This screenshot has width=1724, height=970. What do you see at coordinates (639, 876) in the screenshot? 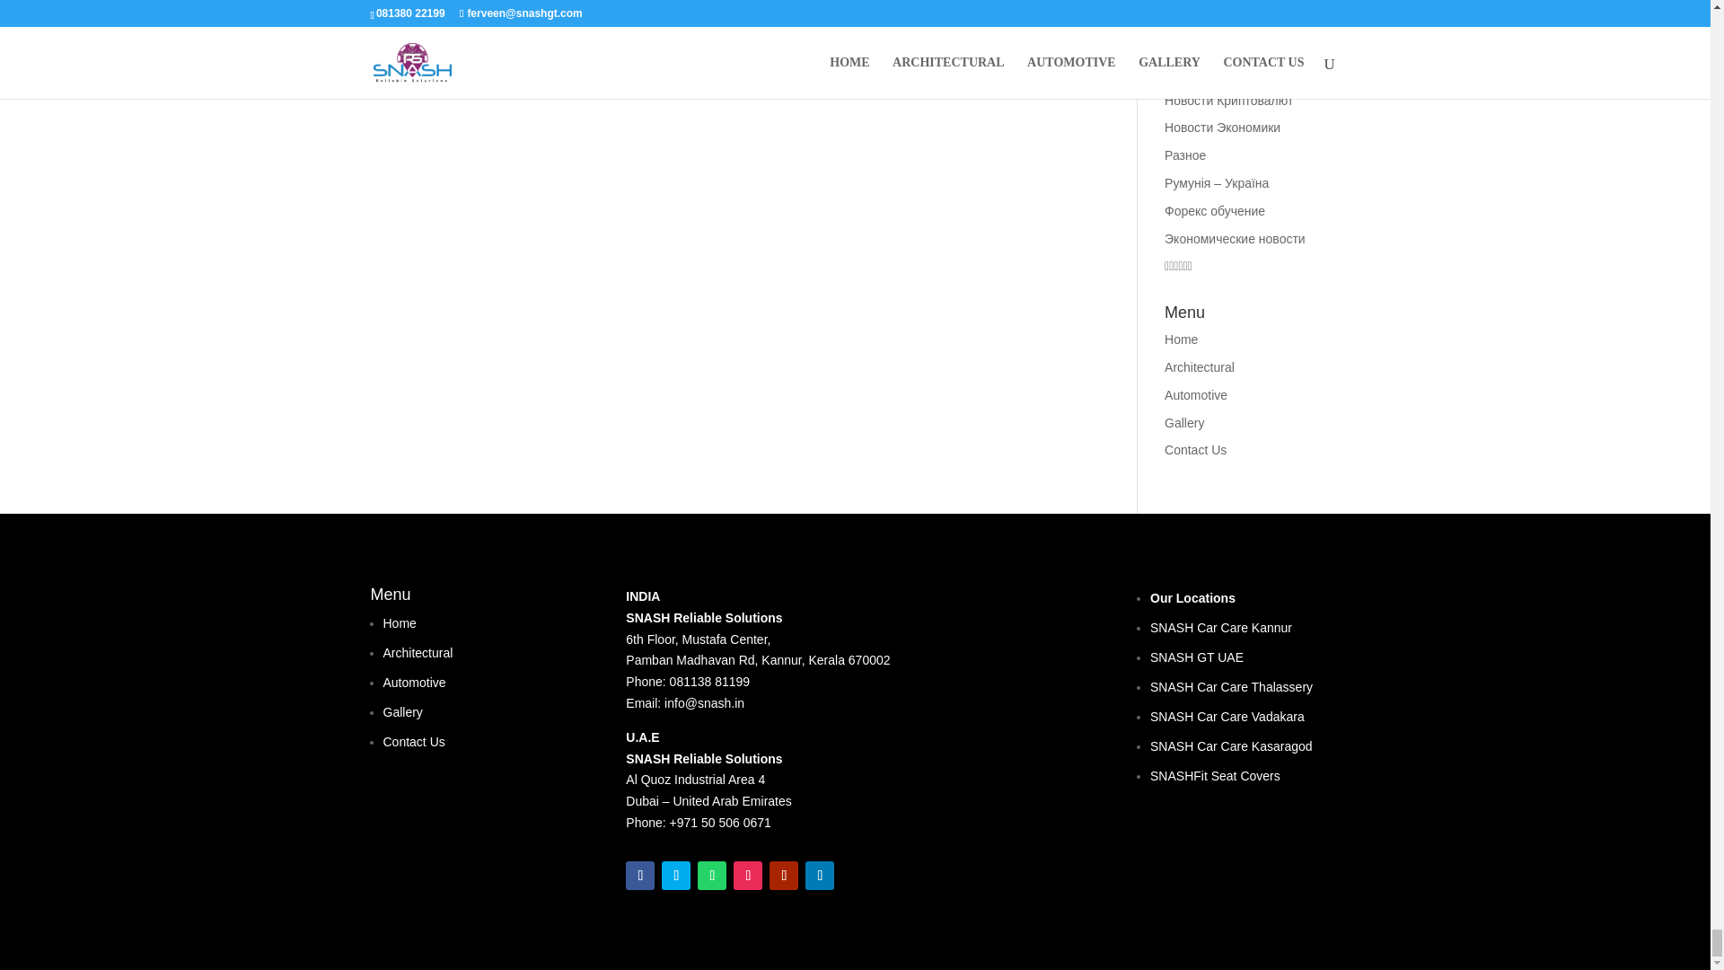
I see `Follow on Facebook` at bounding box center [639, 876].